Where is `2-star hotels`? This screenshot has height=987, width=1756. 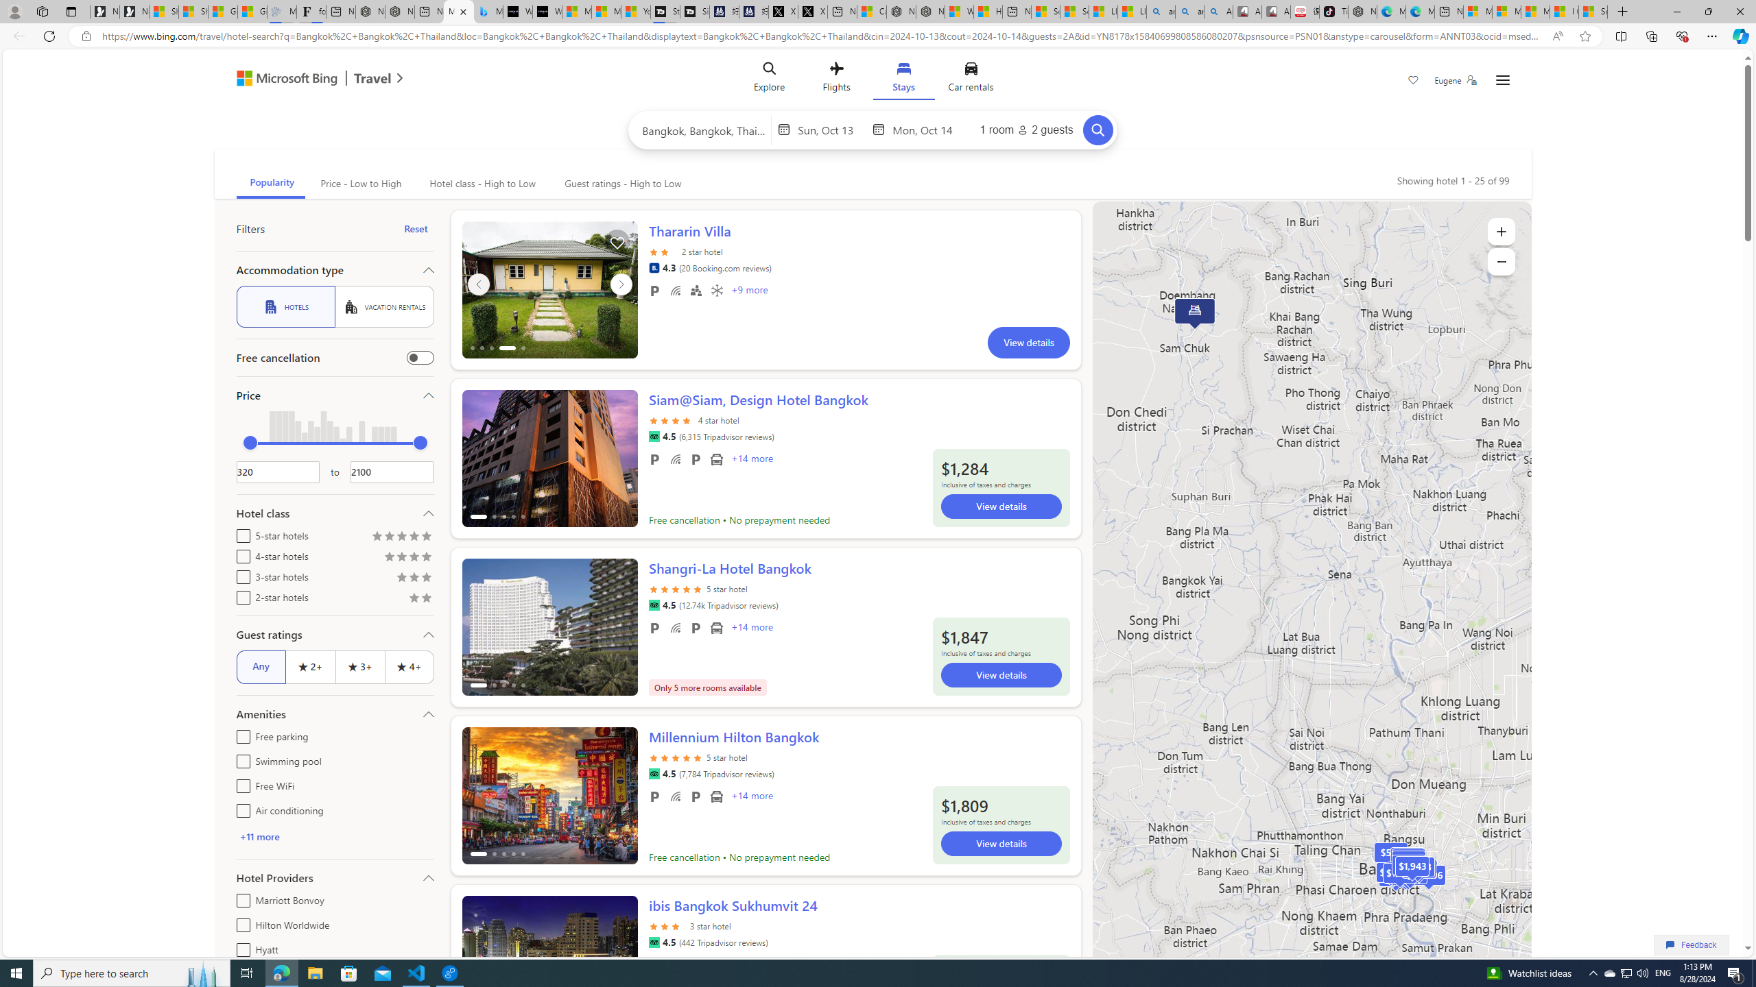
2-star hotels is located at coordinates (240, 595).